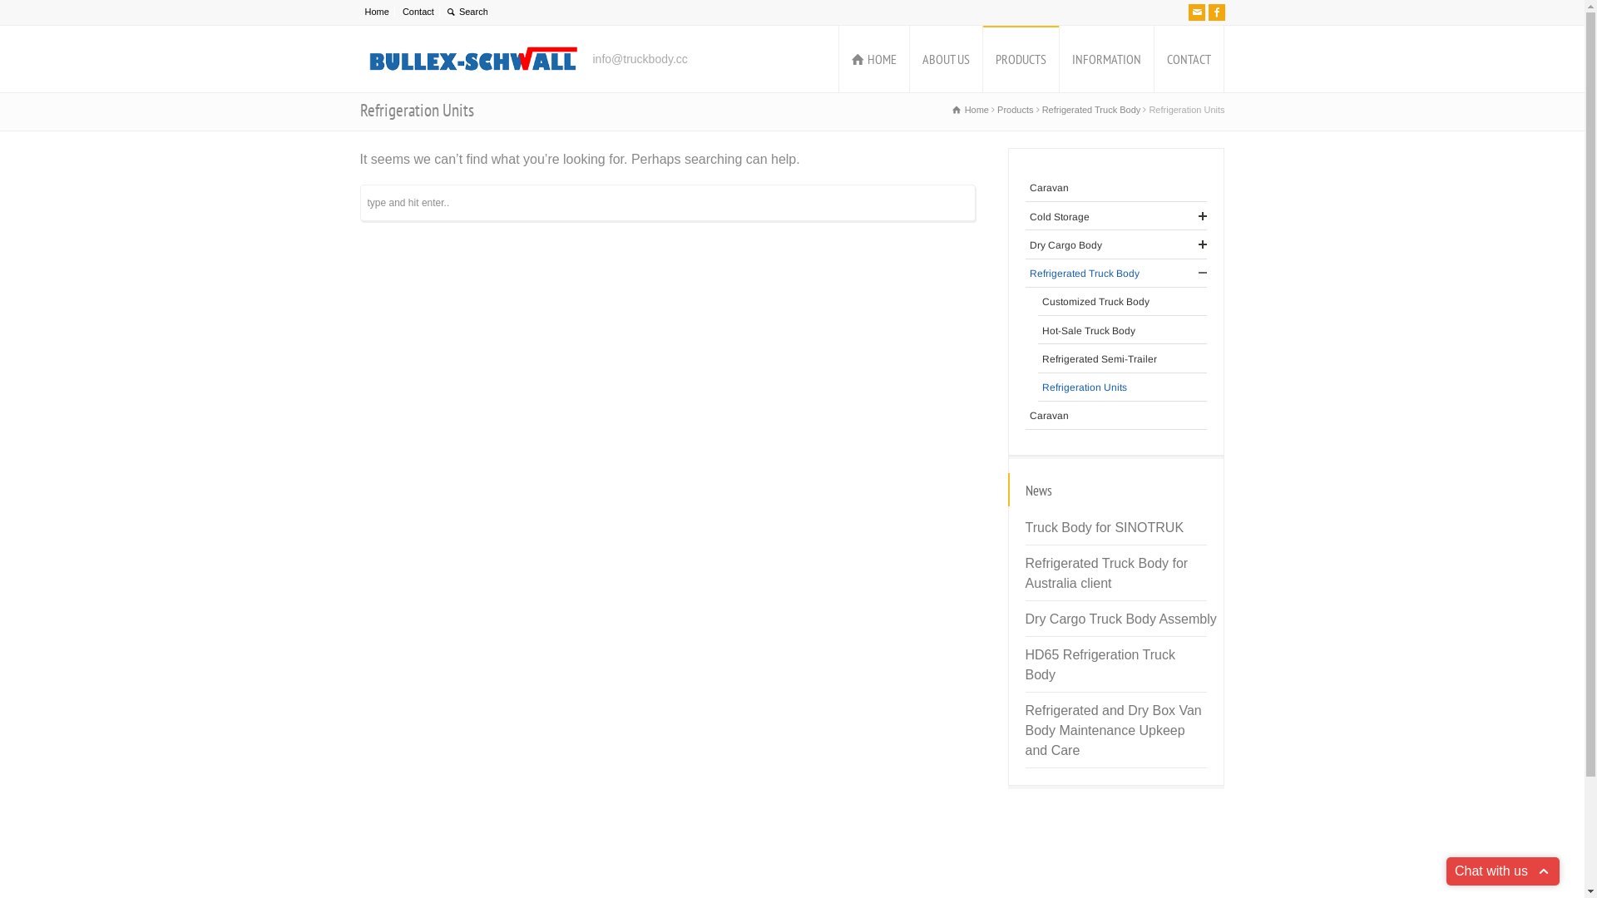 The image size is (1597, 898). What do you see at coordinates (1021, 59) in the screenshot?
I see `PRODUCTS` at bounding box center [1021, 59].